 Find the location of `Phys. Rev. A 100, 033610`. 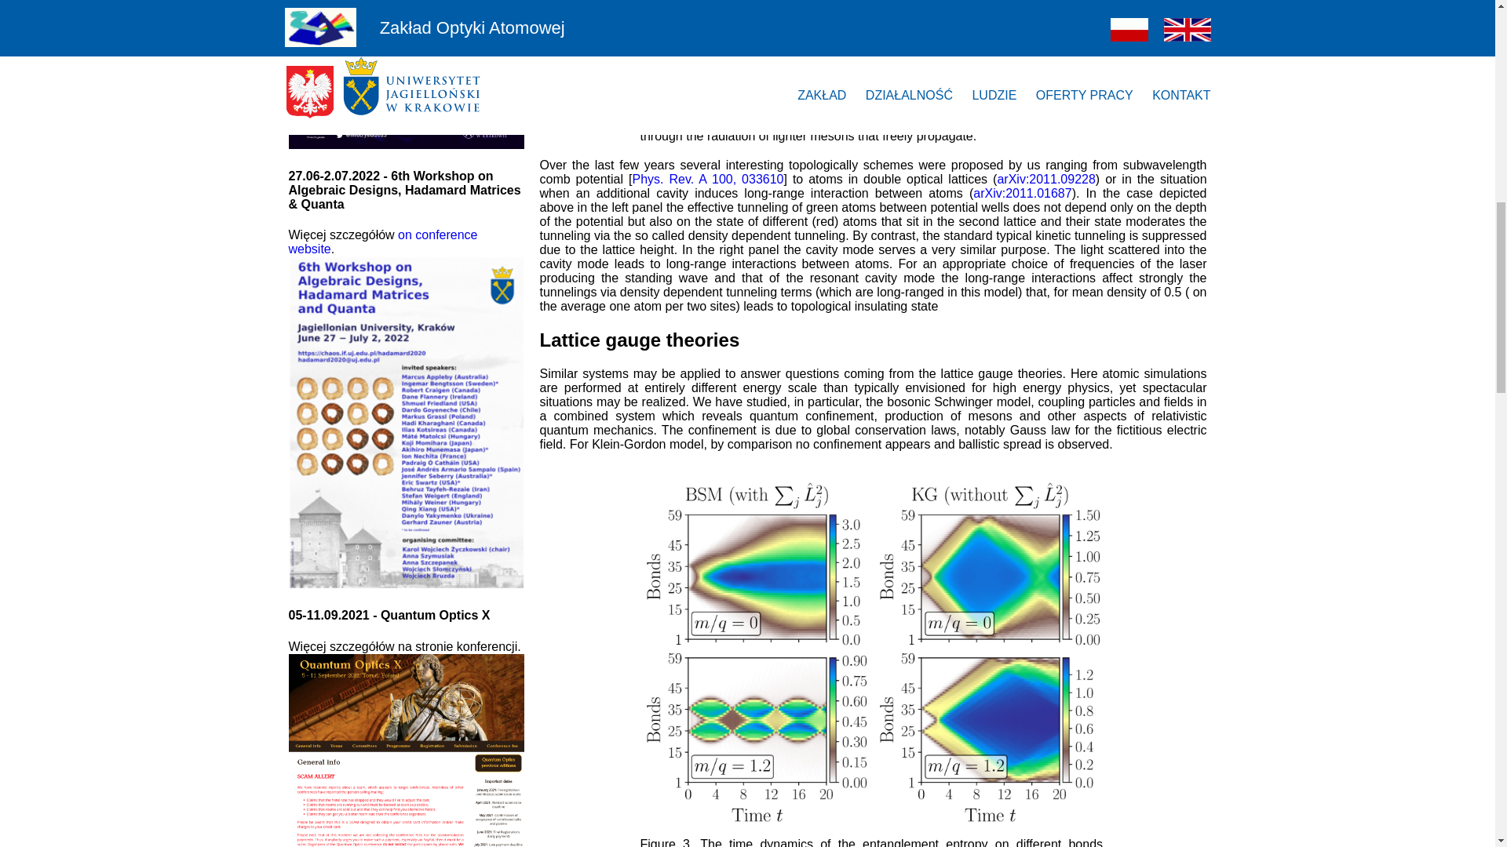

Phys. Rev. A 100, 033610 is located at coordinates (707, 179).